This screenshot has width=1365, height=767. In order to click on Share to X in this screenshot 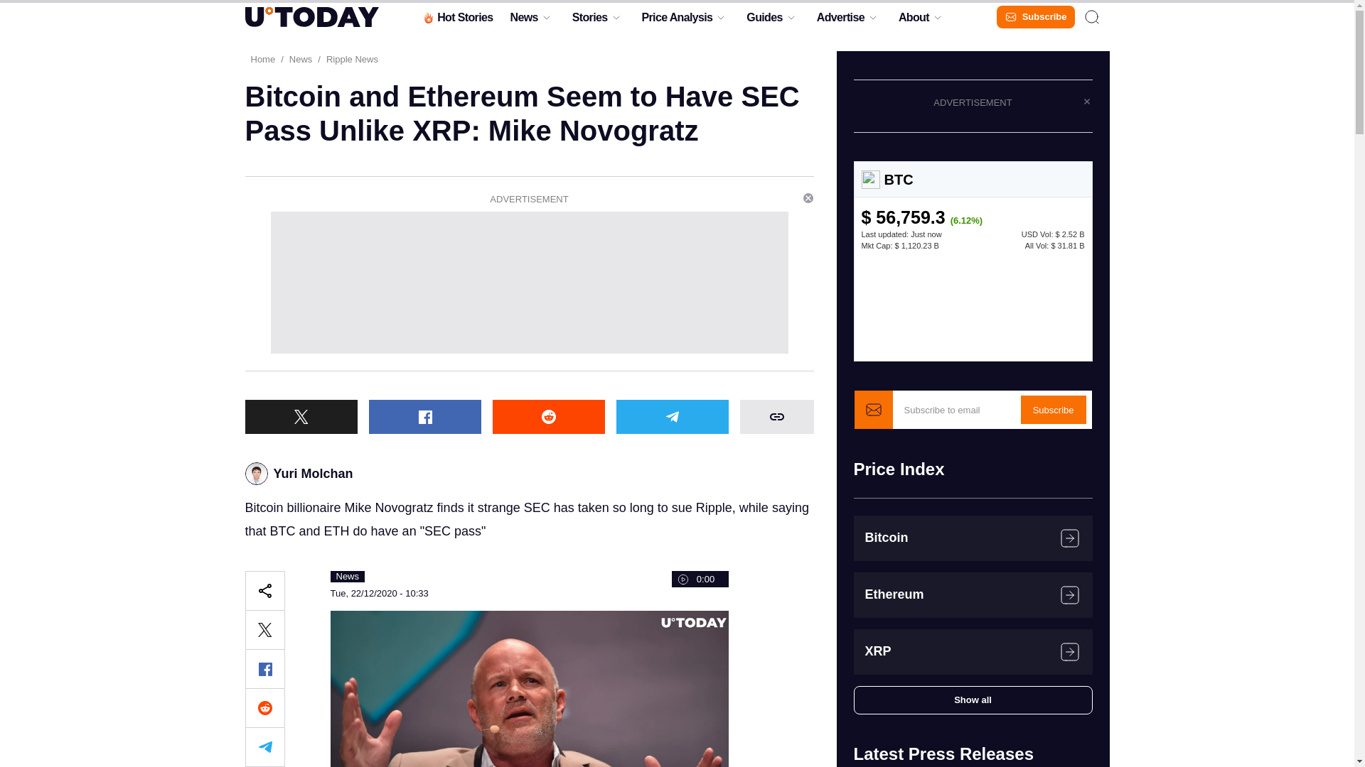, I will do `click(300, 416)`.